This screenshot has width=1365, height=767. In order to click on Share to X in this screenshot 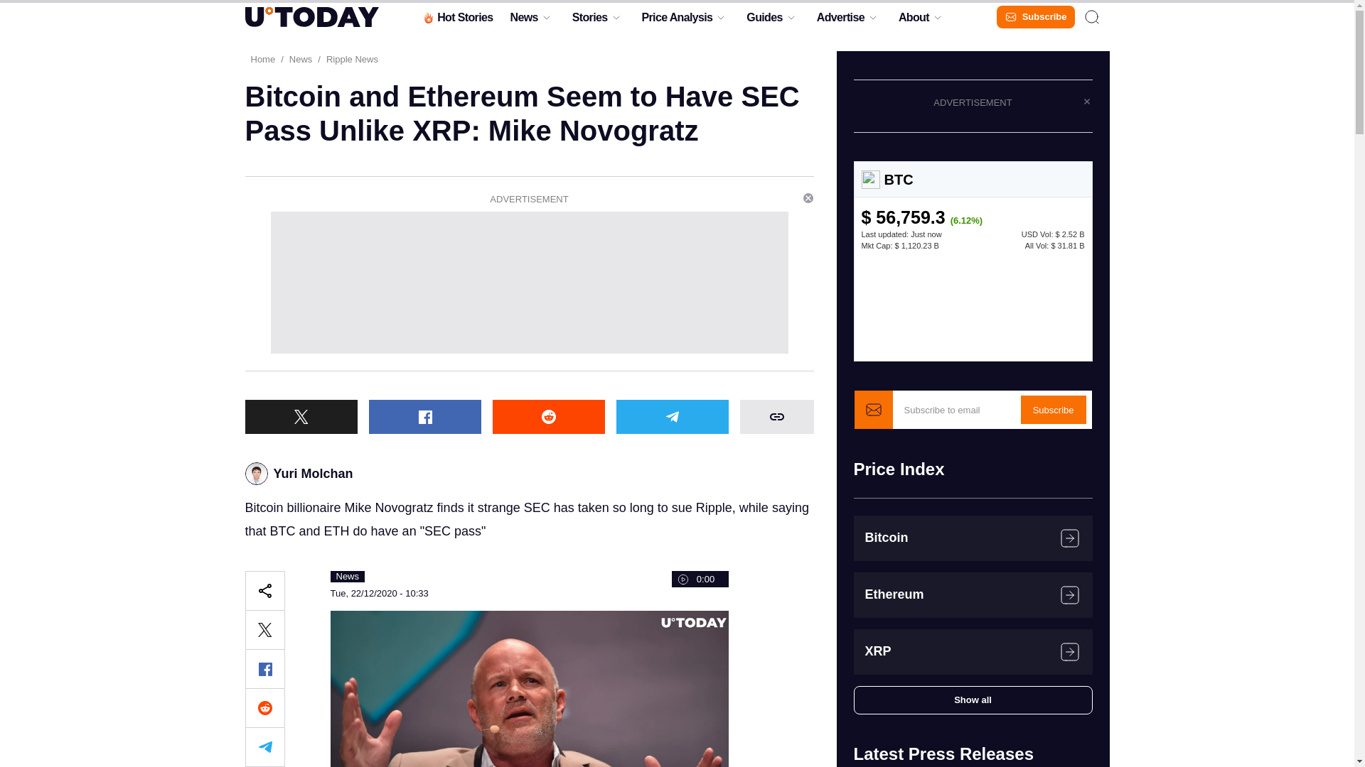, I will do `click(300, 416)`.